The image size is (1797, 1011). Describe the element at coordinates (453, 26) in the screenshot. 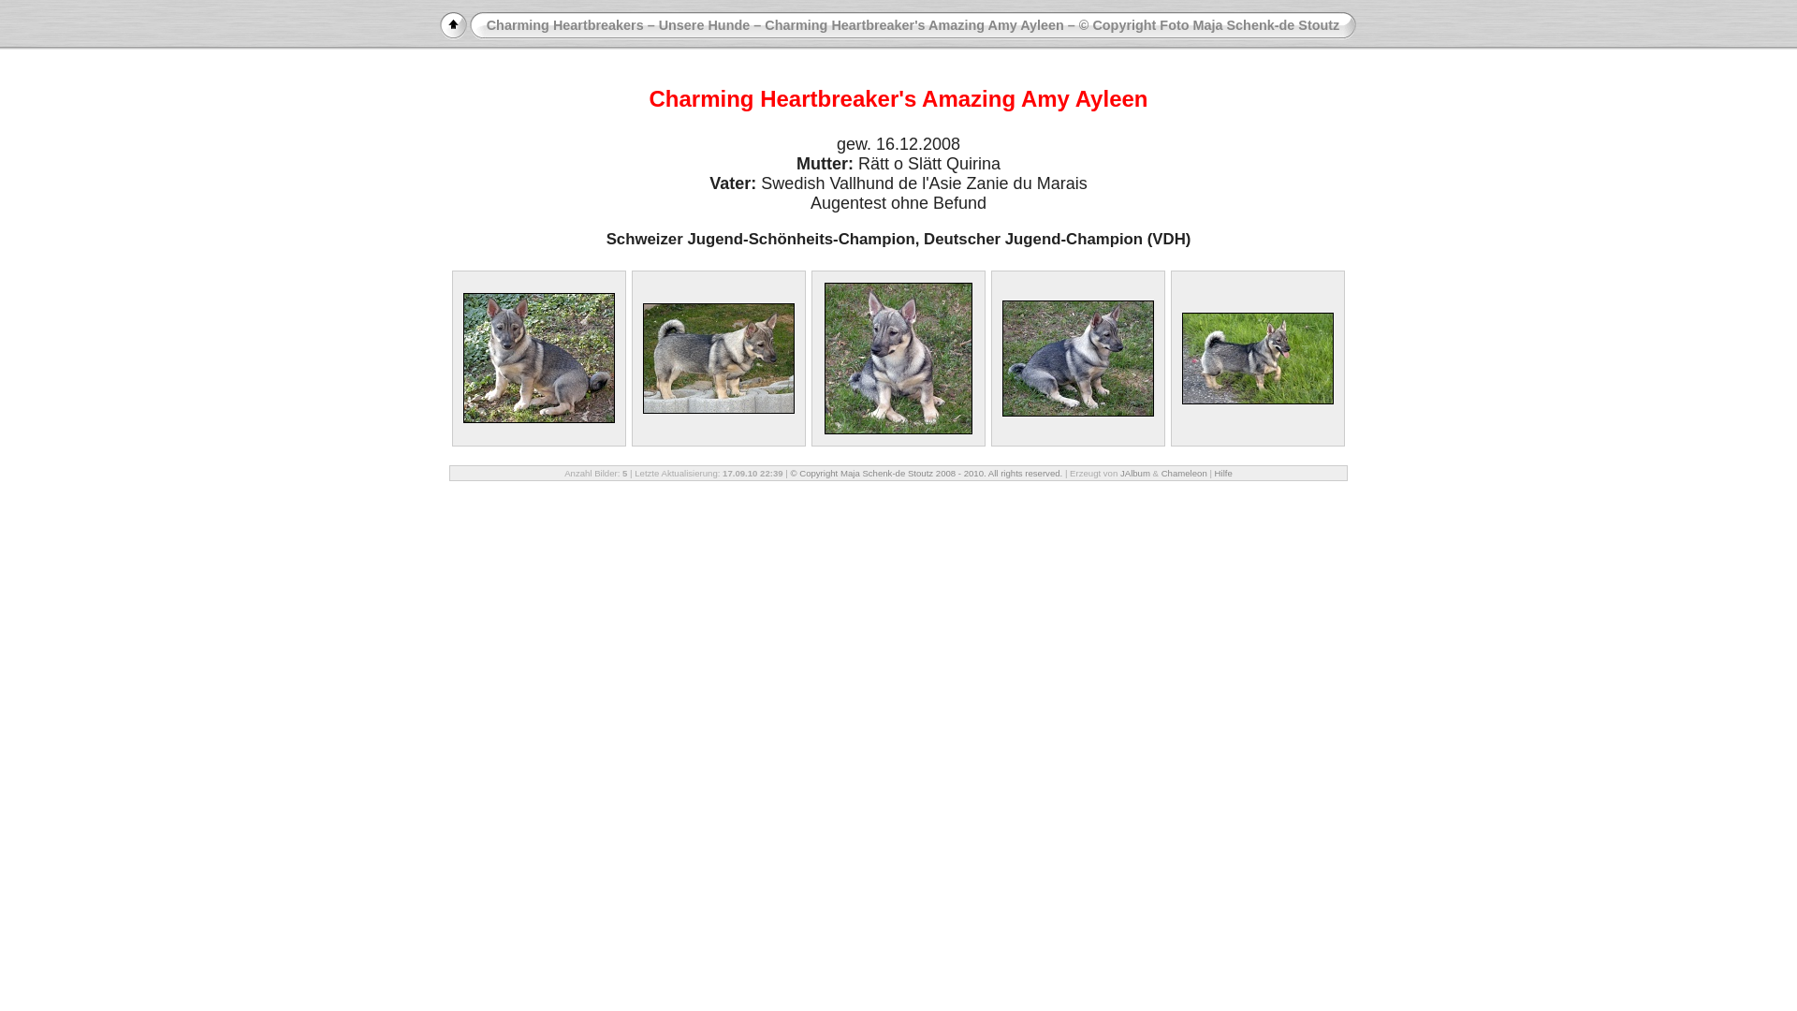

I see ` Eine Ebene nach oben ` at that location.